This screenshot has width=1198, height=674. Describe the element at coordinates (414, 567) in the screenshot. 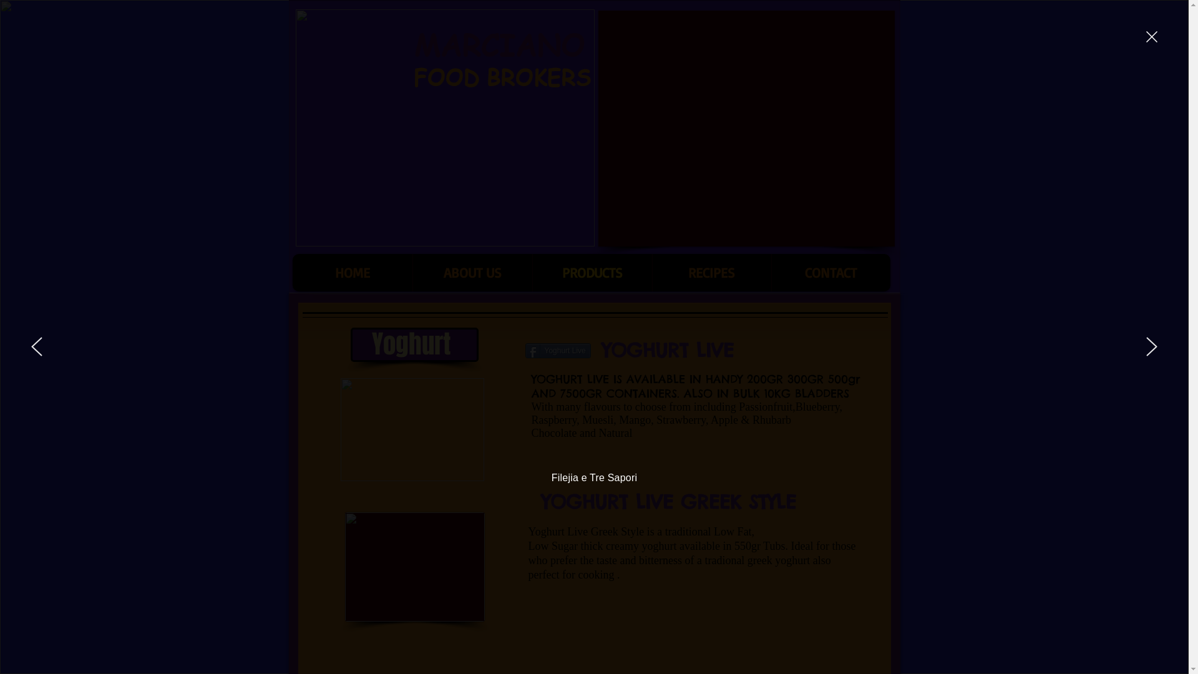

I see `DSC01181.JPG` at that location.